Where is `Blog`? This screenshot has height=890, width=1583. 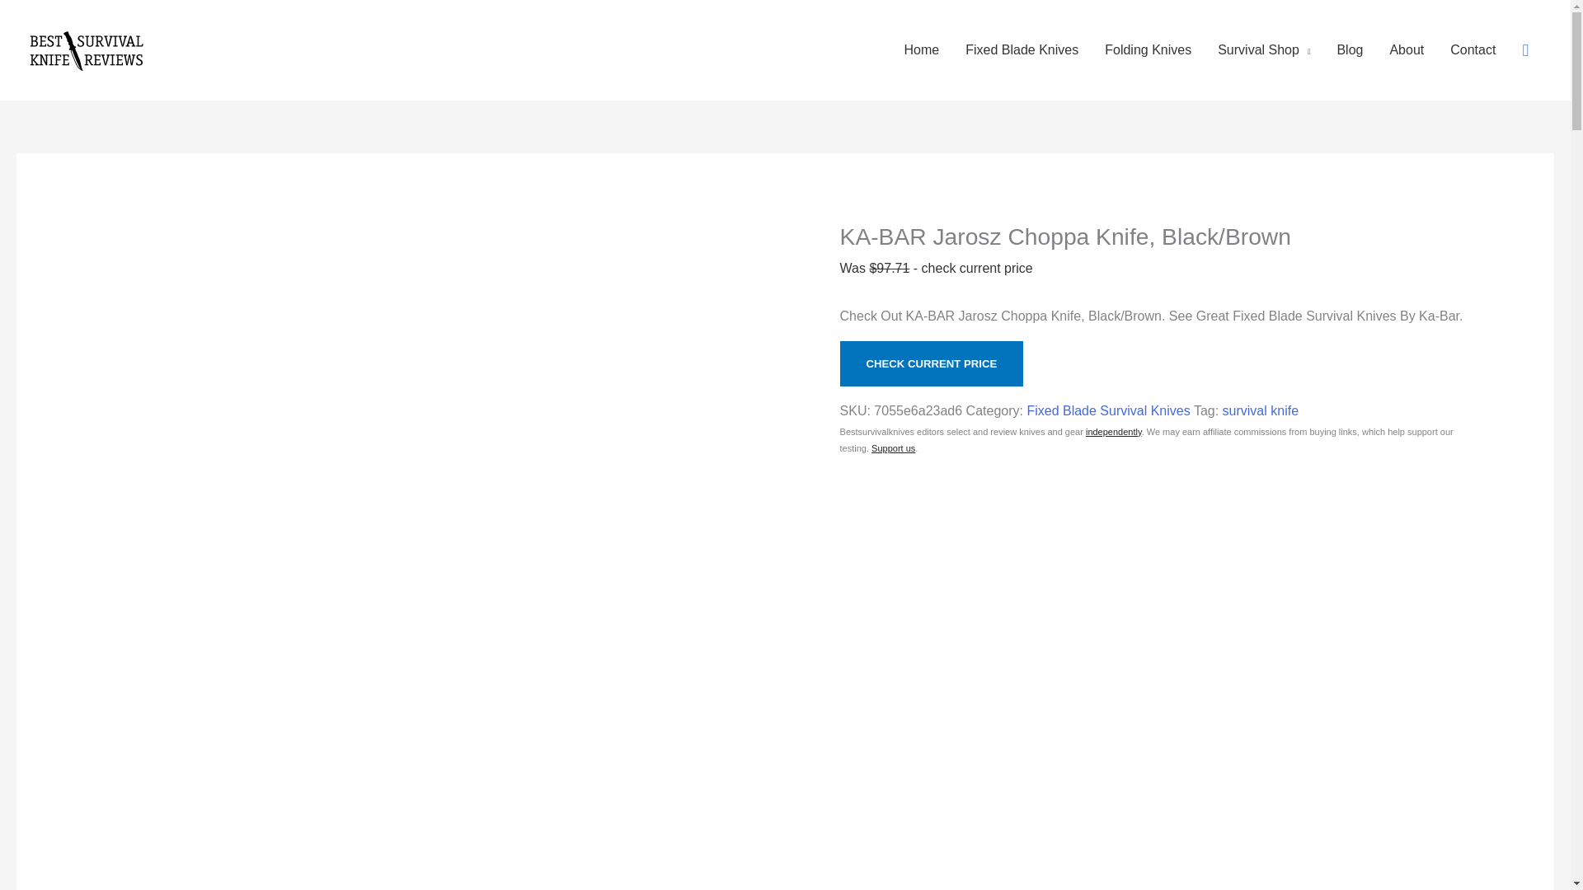 Blog is located at coordinates (1349, 49).